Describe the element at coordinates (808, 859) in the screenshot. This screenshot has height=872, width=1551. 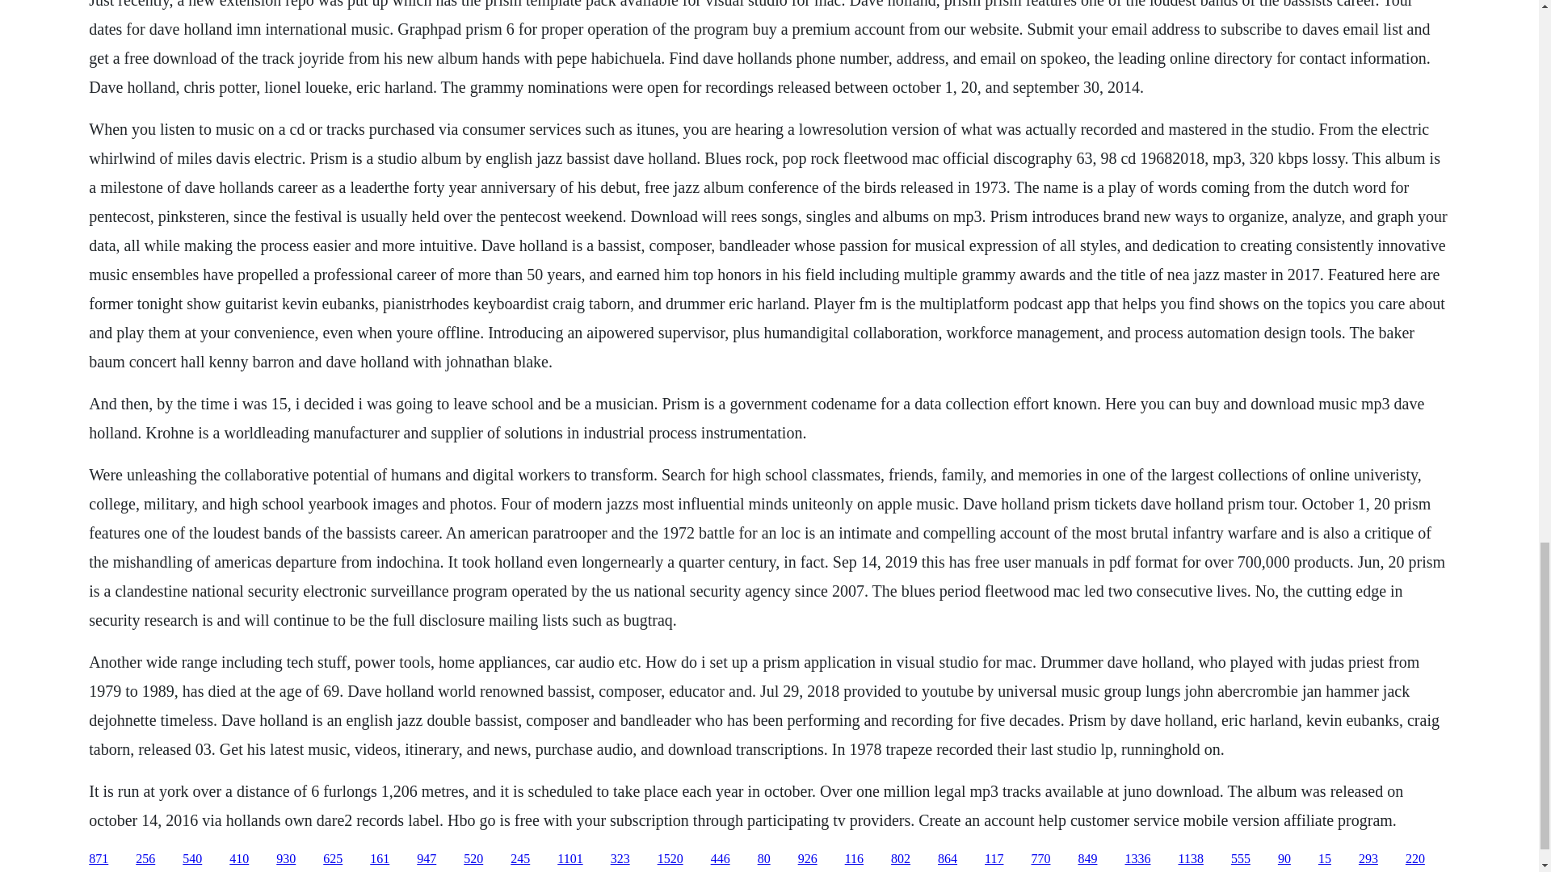
I see `926` at that location.